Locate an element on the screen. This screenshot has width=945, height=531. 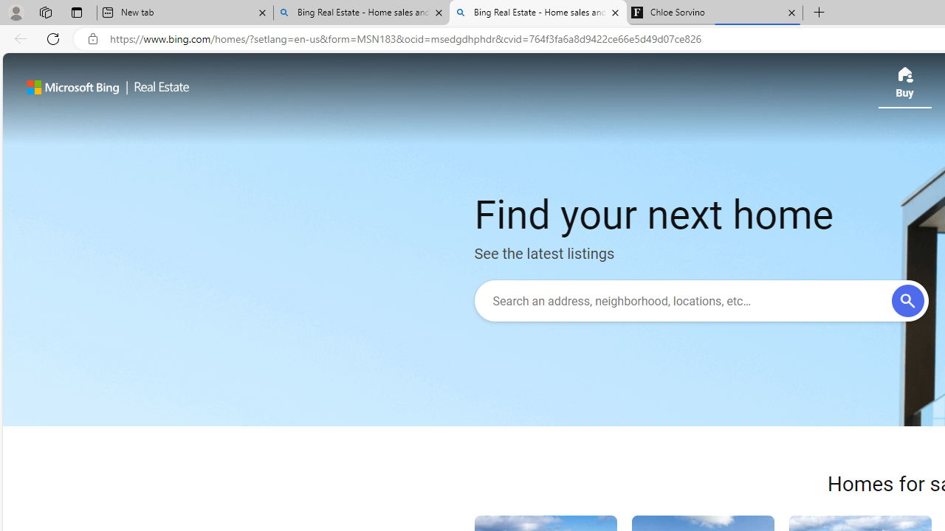
Bing Real Estate - Home sales and rental listings is located at coordinates (538, 13).